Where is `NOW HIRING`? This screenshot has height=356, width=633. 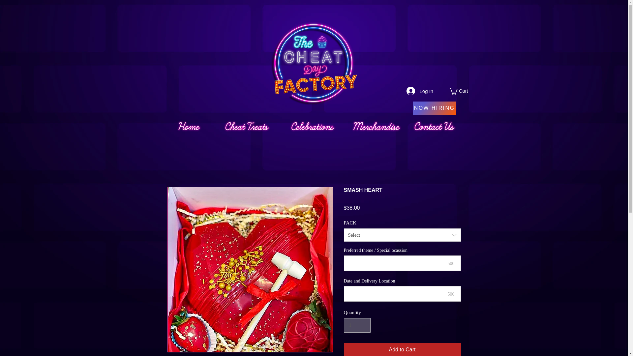
NOW HIRING is located at coordinates (435, 108).